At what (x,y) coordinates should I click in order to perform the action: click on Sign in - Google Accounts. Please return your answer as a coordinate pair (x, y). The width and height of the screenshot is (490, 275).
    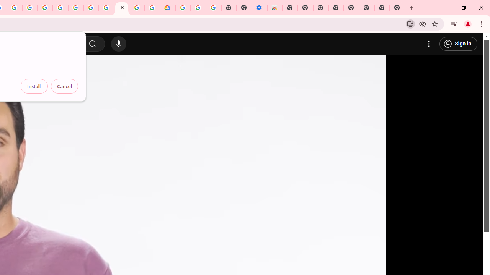
    Looking at the image, I should click on (183, 8).